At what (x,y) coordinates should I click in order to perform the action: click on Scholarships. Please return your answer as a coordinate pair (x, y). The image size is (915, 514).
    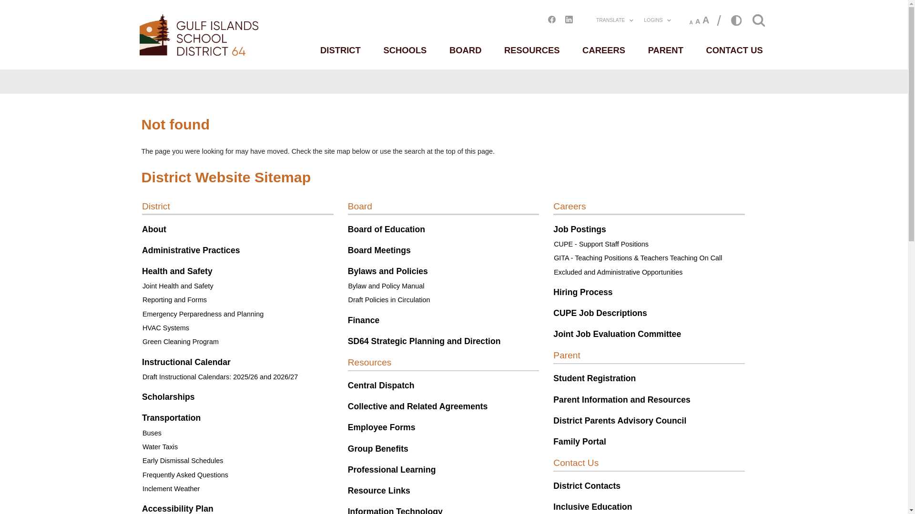
    Looking at the image, I should click on (211, 496).